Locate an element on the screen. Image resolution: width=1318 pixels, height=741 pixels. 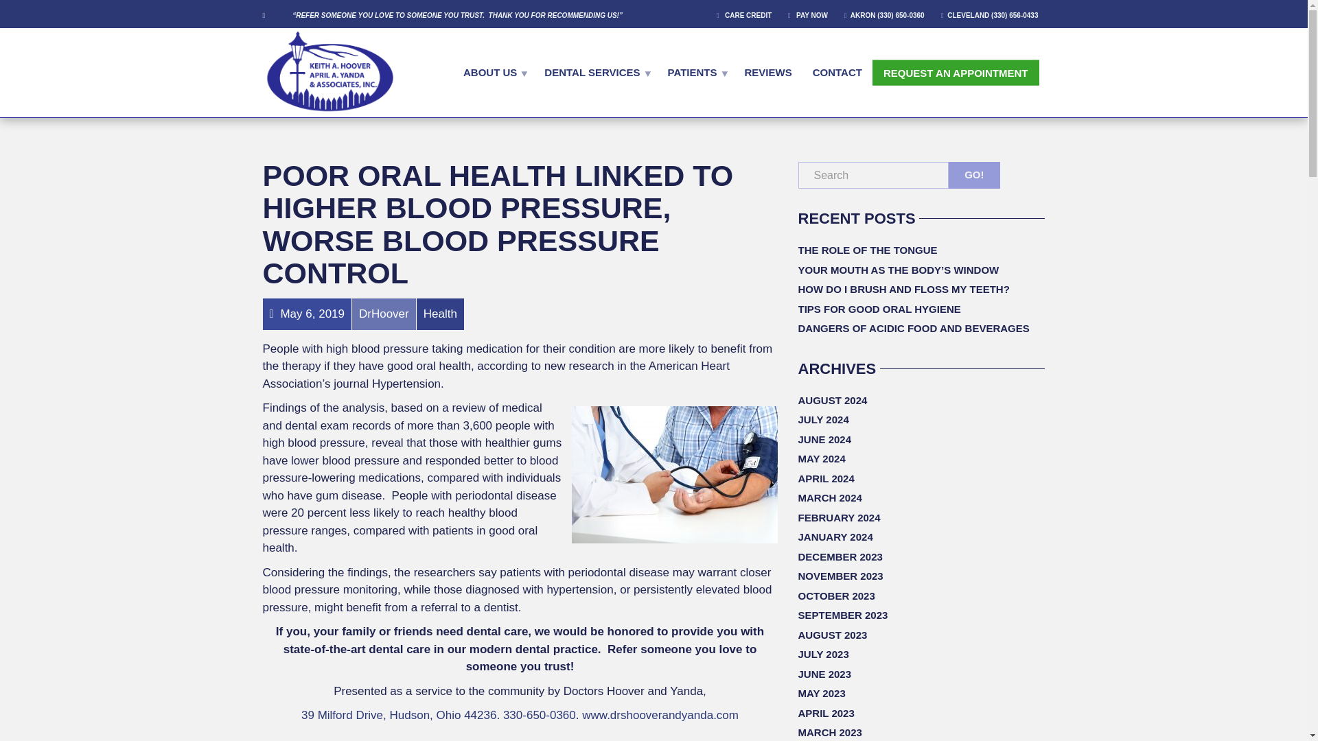
Dental Services is located at coordinates (594, 71).